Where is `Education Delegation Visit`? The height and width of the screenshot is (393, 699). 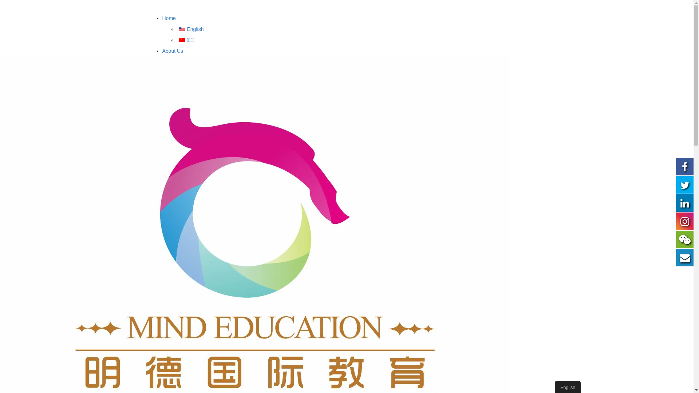
Education Delegation Visit is located at coordinates (207, 369).